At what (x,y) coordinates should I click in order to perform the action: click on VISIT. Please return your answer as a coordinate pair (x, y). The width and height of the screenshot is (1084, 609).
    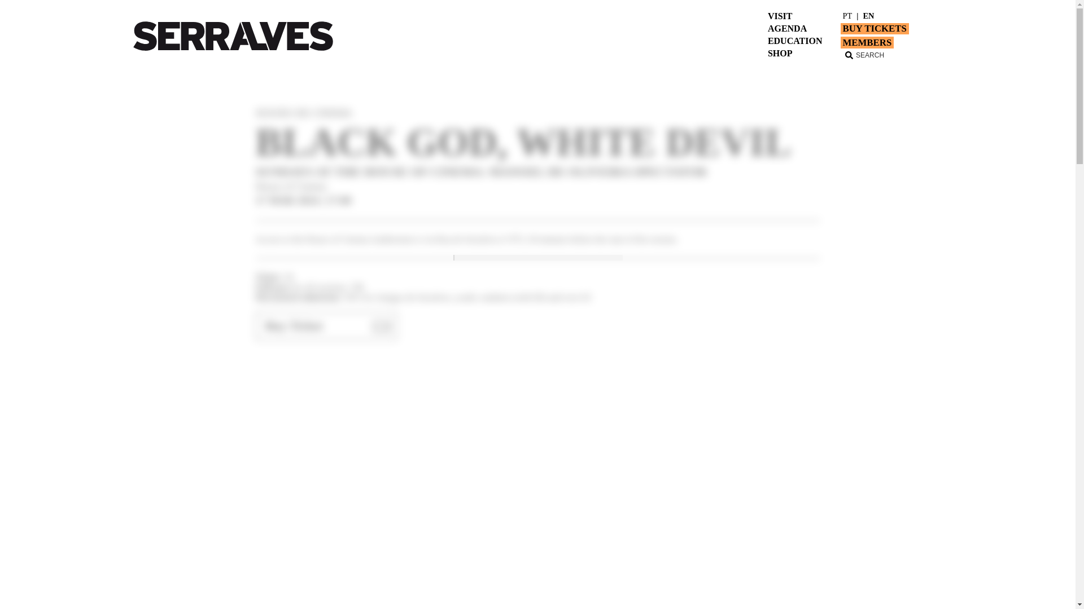
    Looking at the image, I should click on (780, 16).